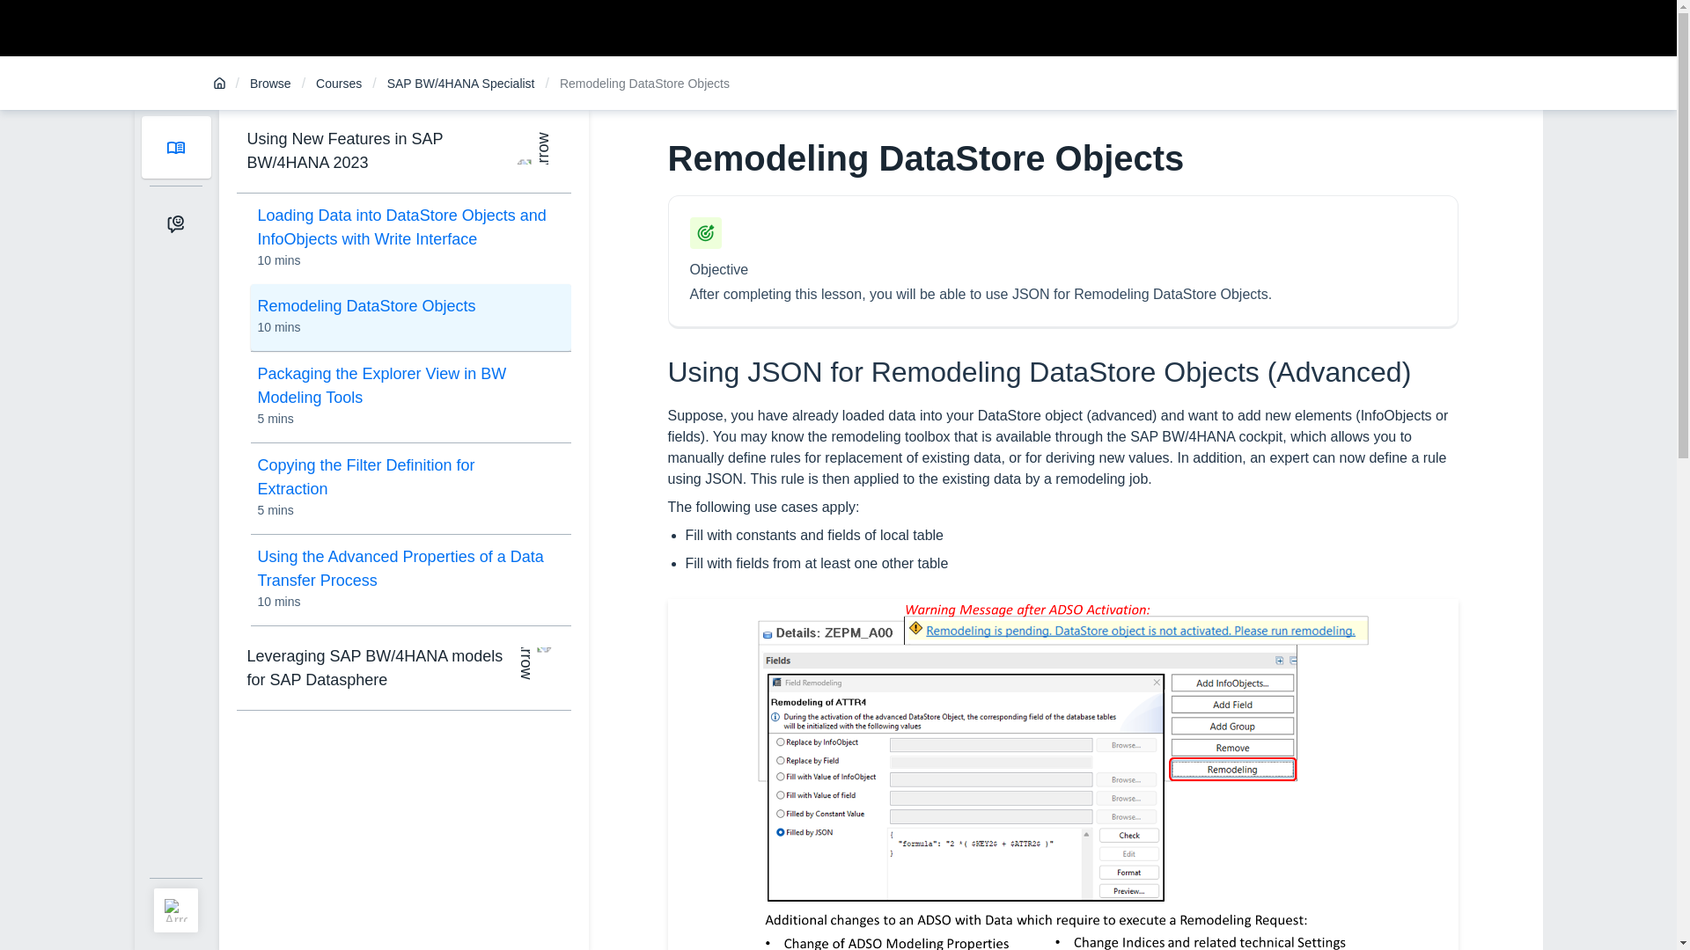 This screenshot has width=1690, height=950. What do you see at coordinates (408, 315) in the screenshot?
I see `Courses` at bounding box center [408, 315].